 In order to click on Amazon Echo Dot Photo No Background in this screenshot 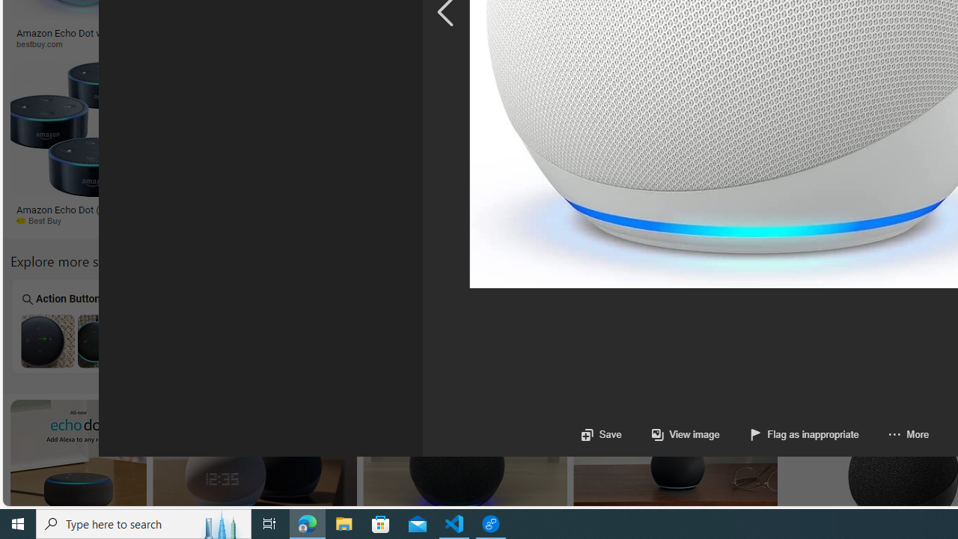, I will do `click(210, 341)`.